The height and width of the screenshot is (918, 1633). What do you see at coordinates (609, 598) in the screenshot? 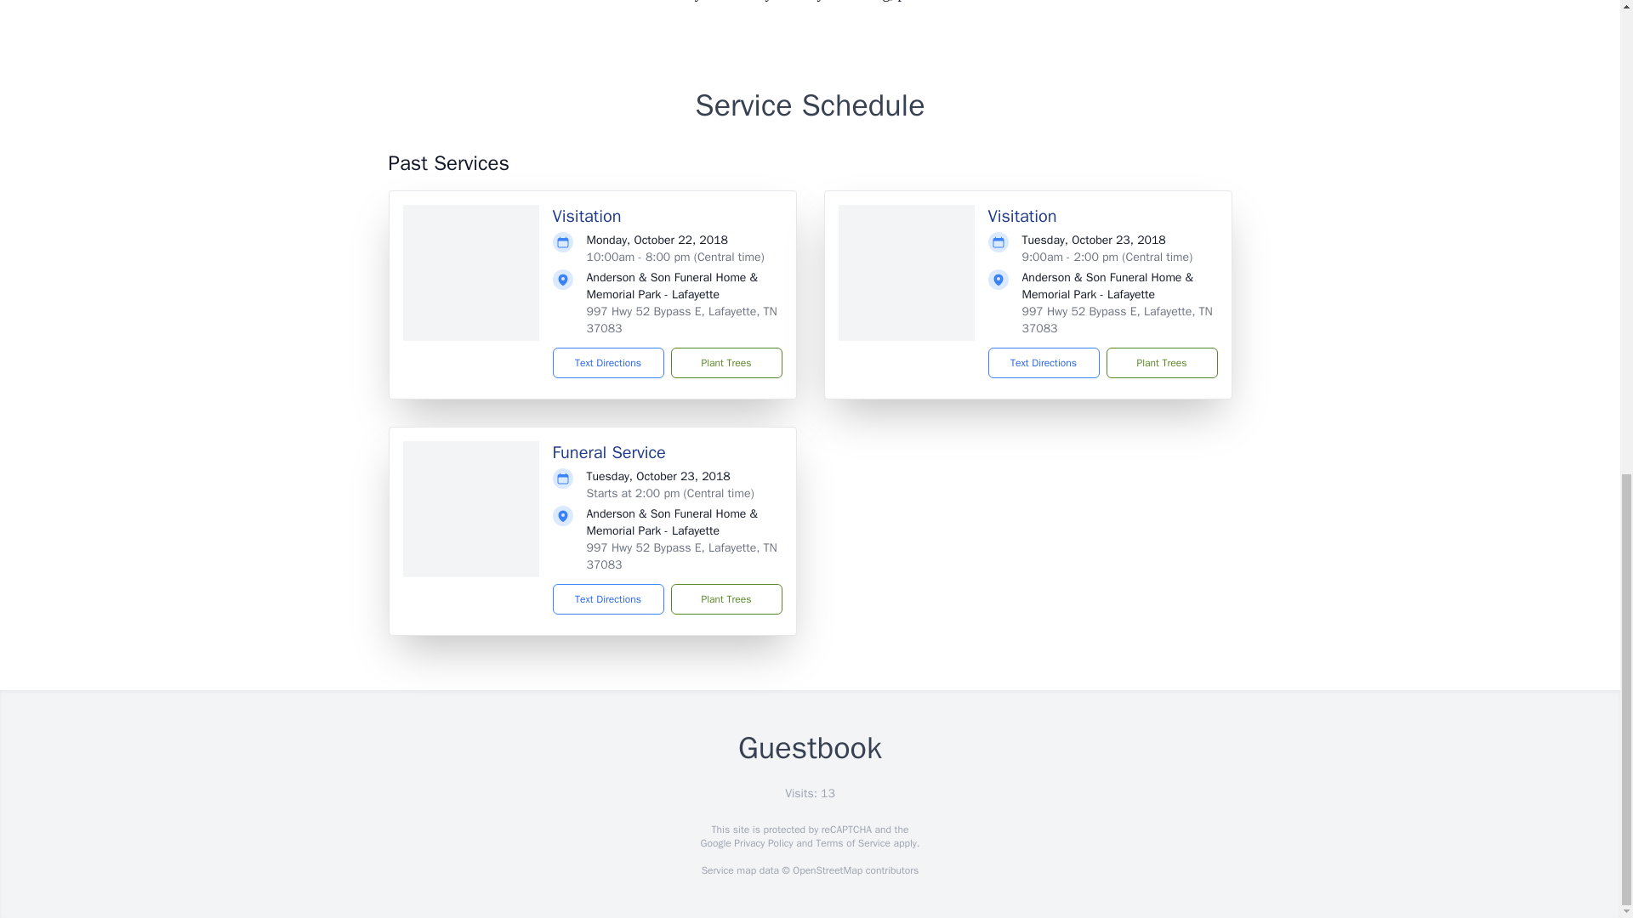
I see `Text Directions` at bounding box center [609, 598].